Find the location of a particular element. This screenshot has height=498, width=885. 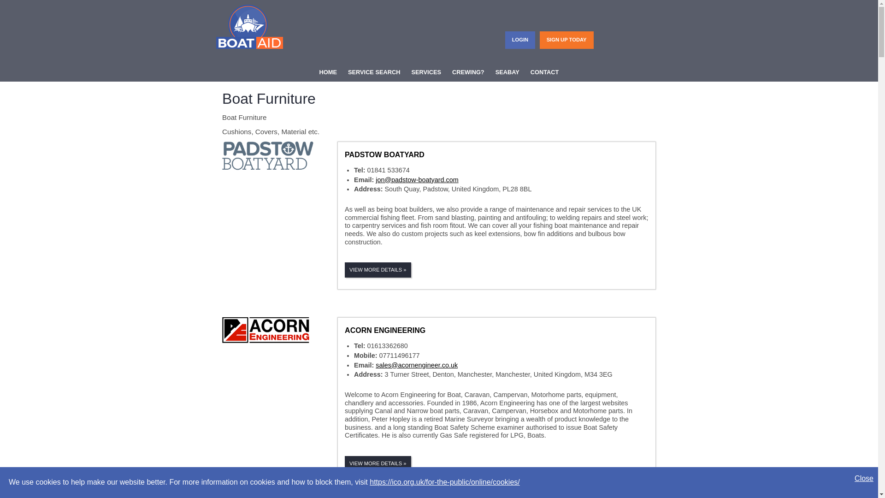

SEABAY is located at coordinates (507, 73).